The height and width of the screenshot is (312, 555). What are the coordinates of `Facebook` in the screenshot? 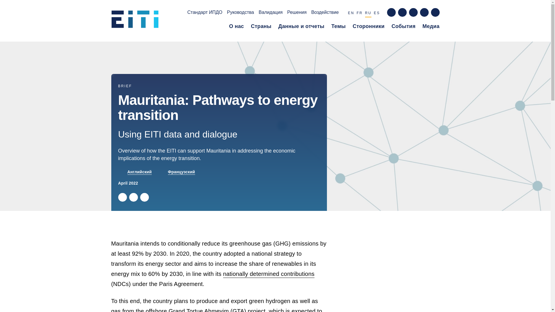 It's located at (133, 197).